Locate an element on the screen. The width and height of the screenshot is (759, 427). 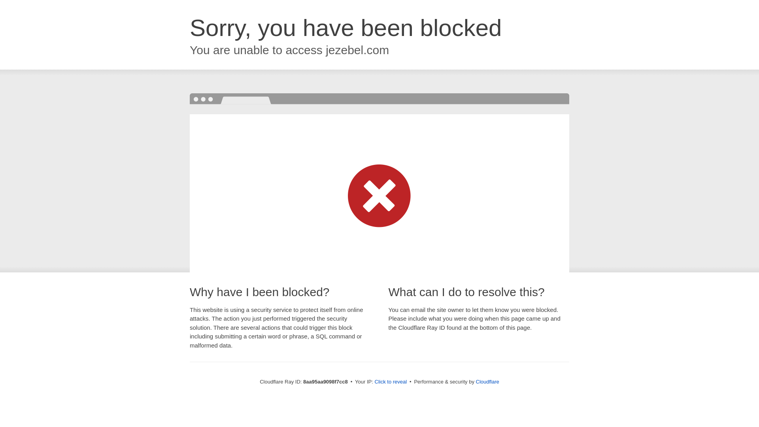
Cloudflare is located at coordinates (487, 382).